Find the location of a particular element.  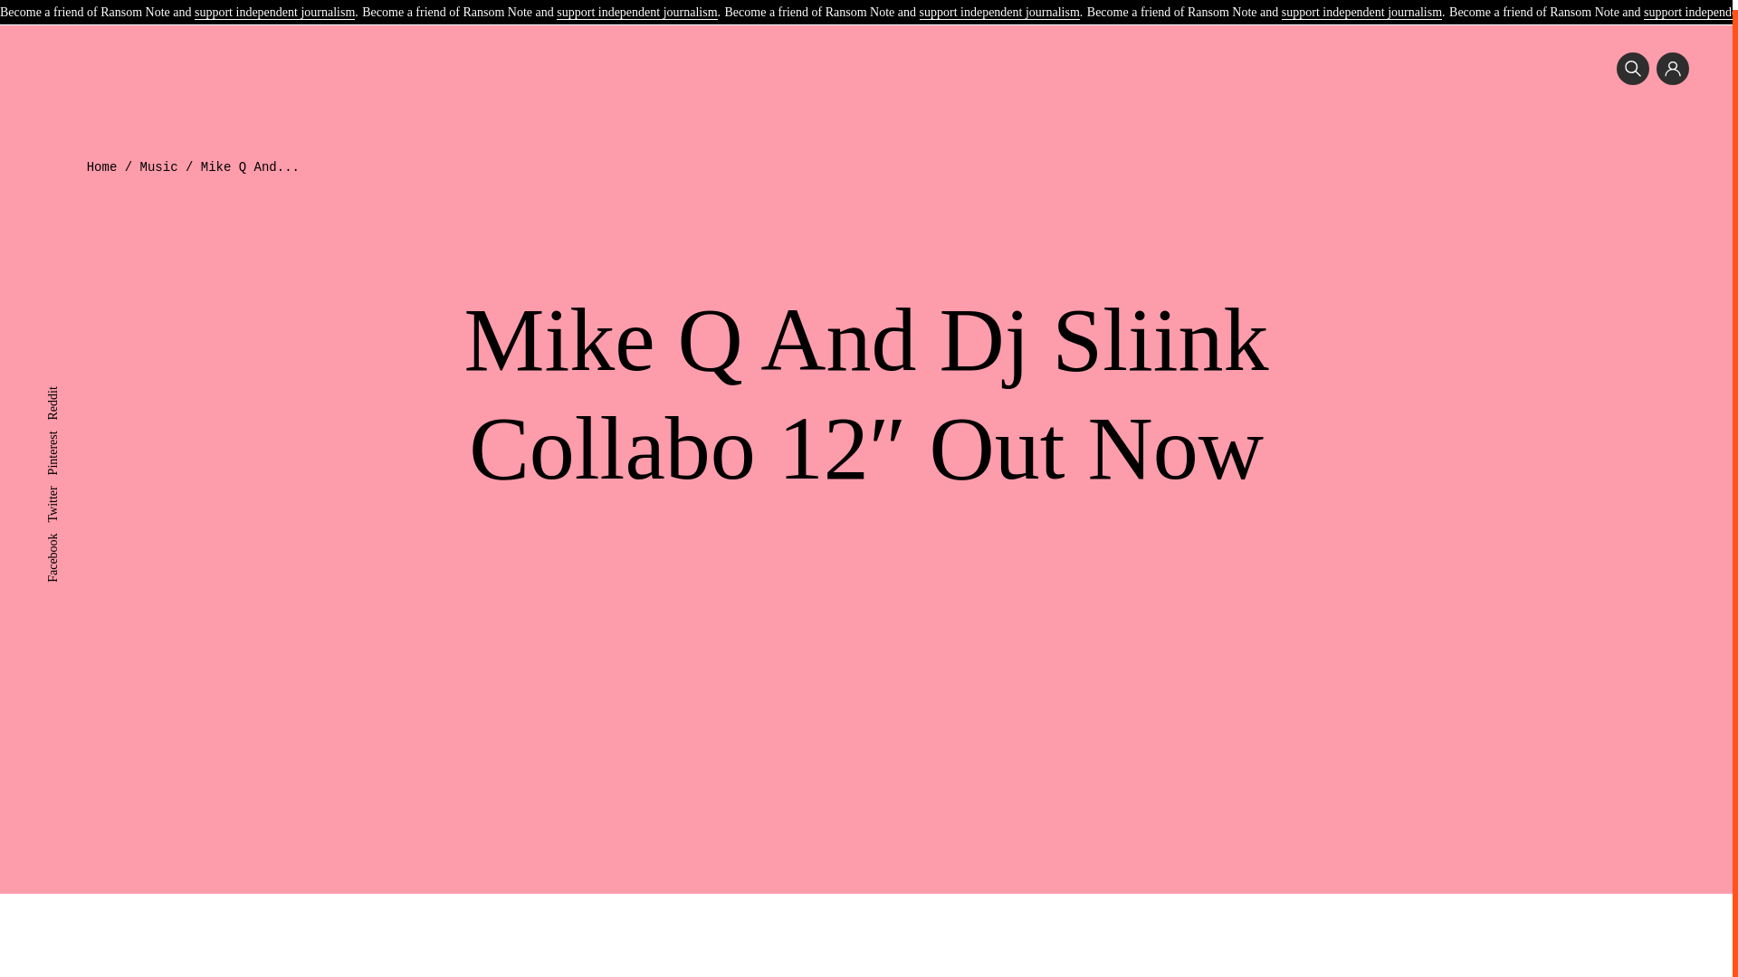

support independent journalism is located at coordinates (999, 5).